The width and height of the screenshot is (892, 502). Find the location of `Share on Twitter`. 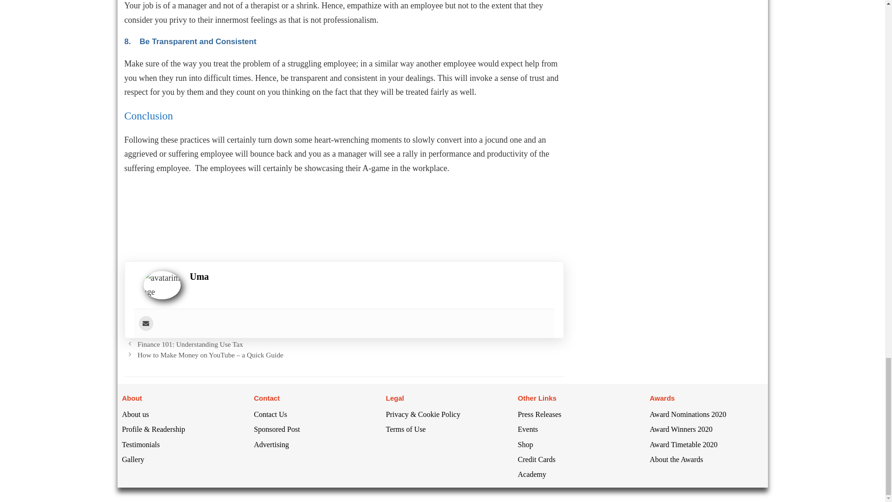

Share on Twitter is located at coordinates (160, 223).